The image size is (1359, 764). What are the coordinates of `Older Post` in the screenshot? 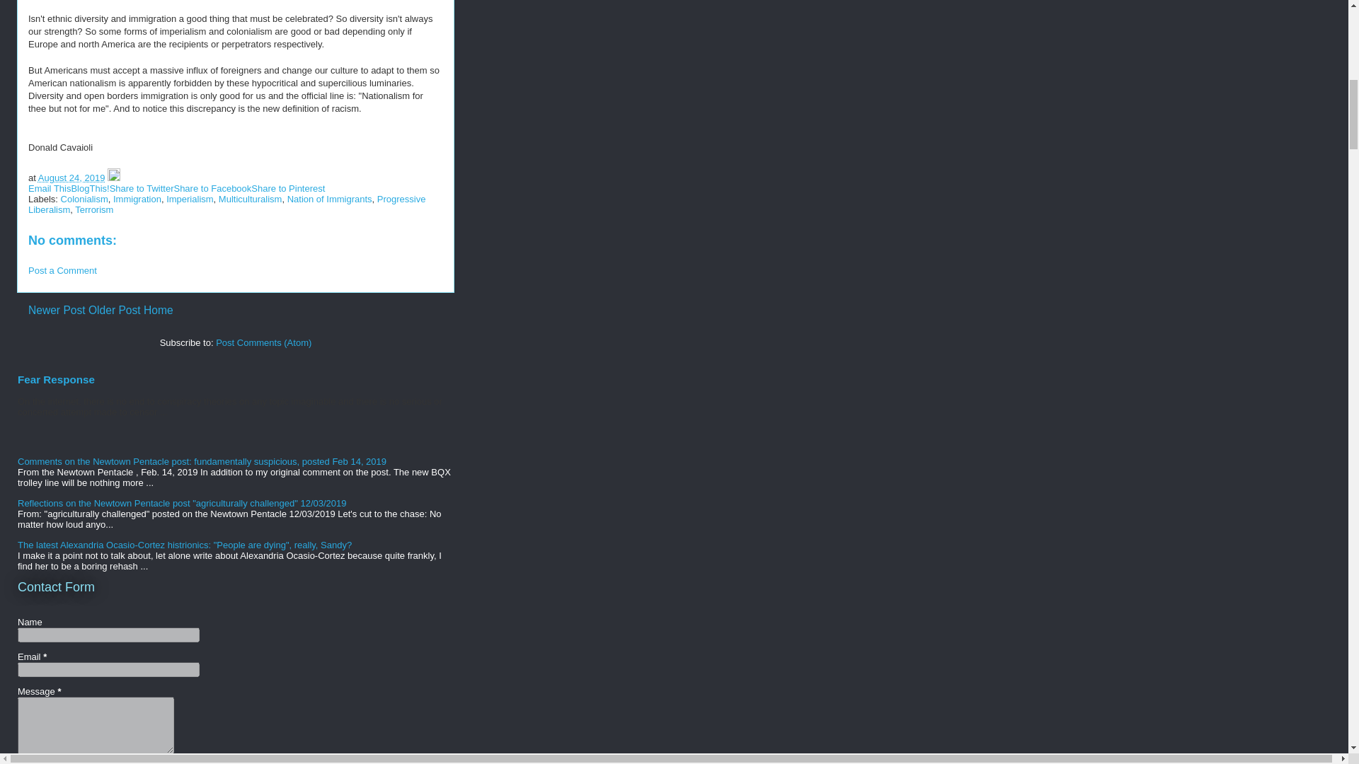 It's located at (115, 310).